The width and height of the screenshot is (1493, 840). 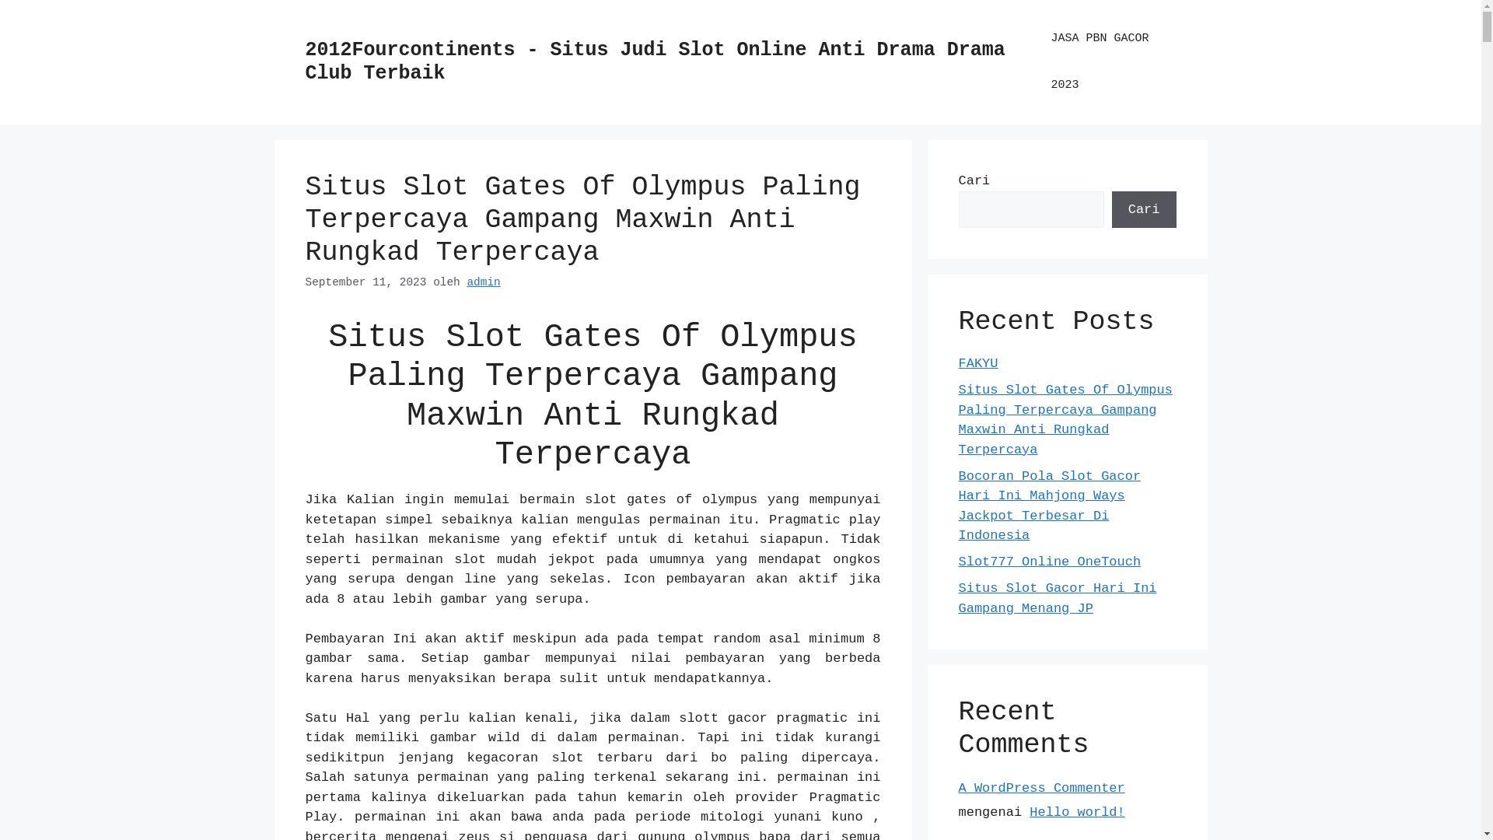 I want to click on Cari, so click(x=1145, y=210).